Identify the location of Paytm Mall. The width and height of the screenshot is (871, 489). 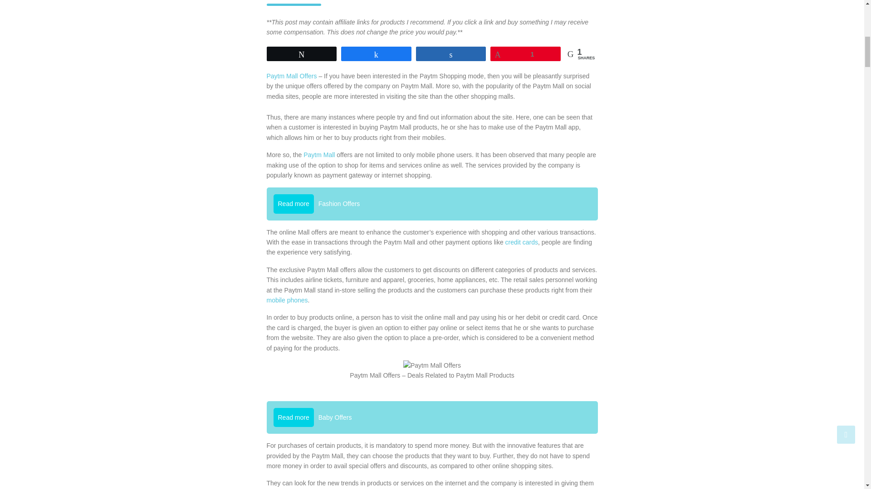
(318, 154).